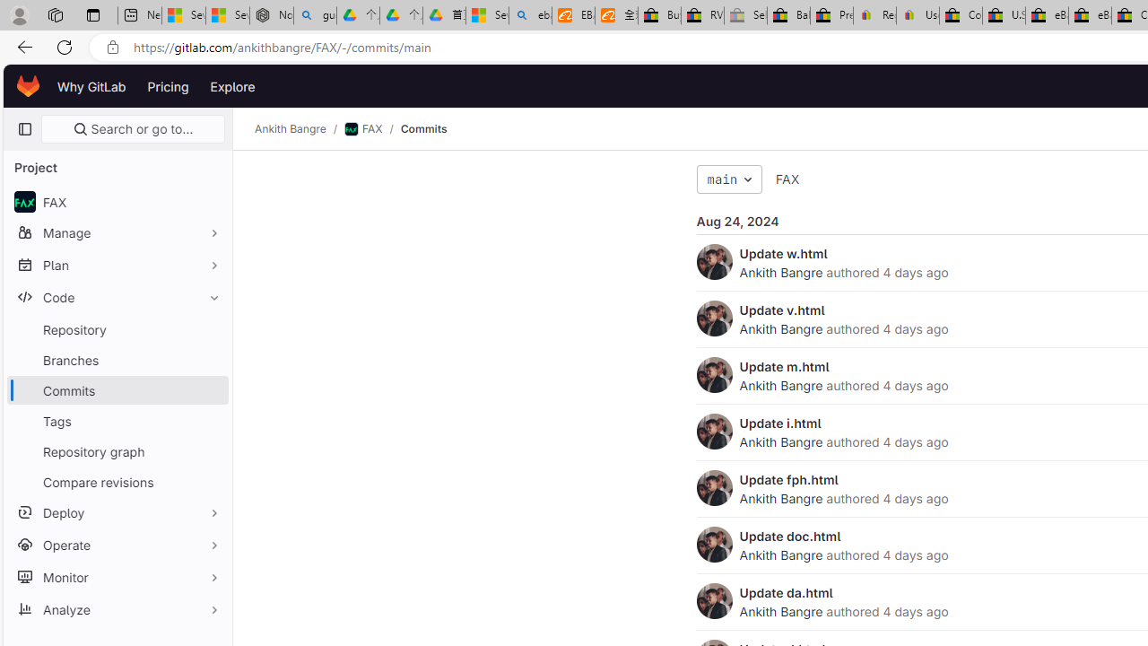 The width and height of the screenshot is (1148, 646). I want to click on Commits, so click(423, 129).